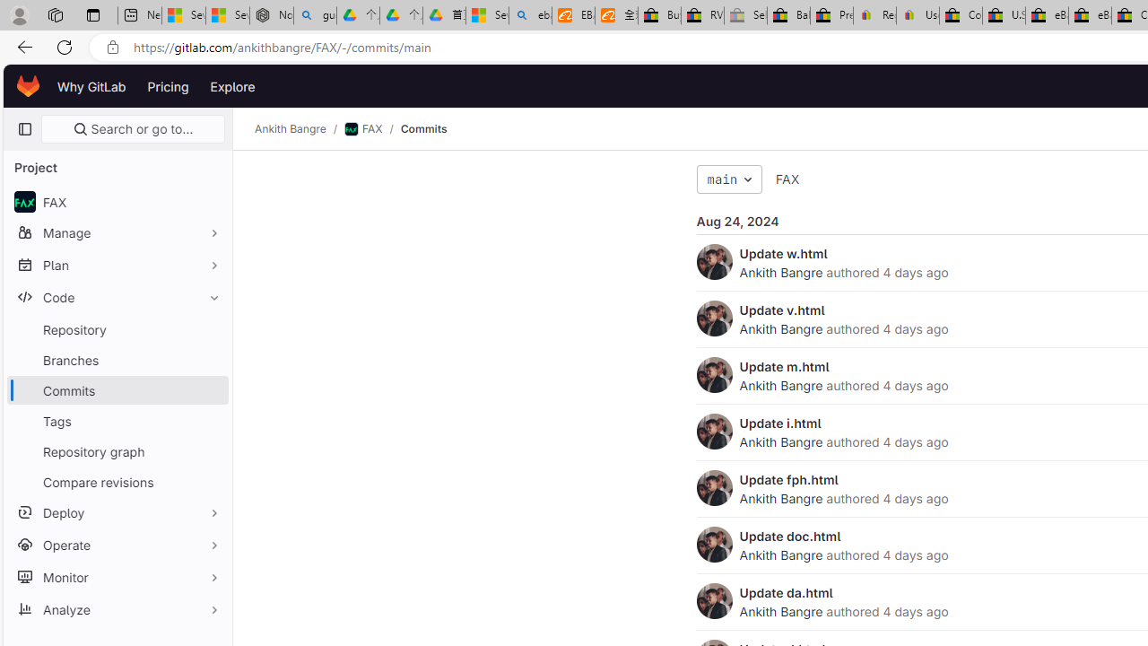 The width and height of the screenshot is (1148, 646). I want to click on Commits, so click(423, 129).